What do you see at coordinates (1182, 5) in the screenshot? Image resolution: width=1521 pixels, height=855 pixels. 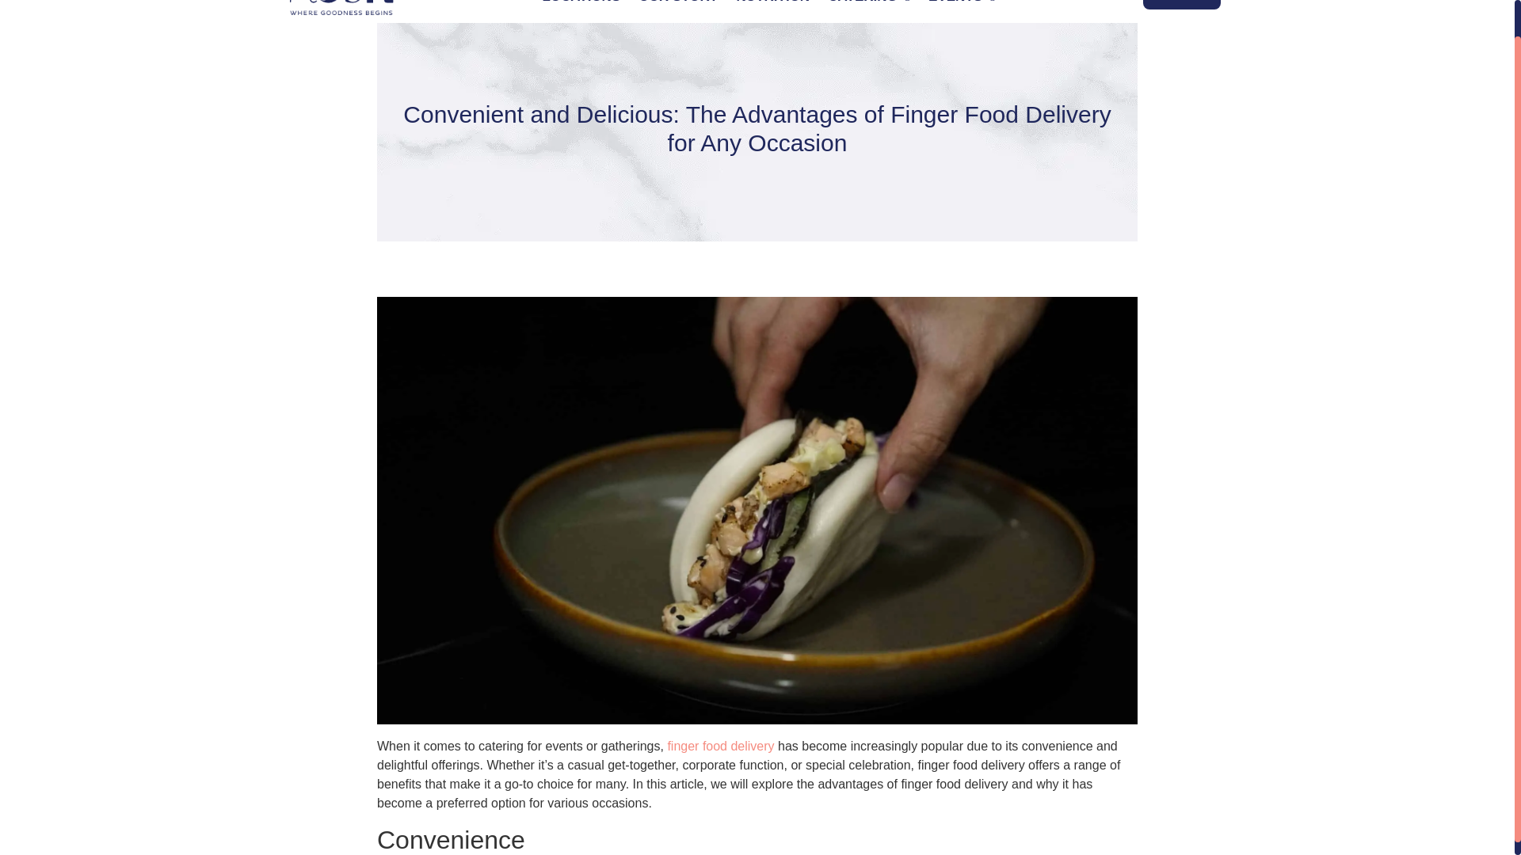 I see `ORDER` at bounding box center [1182, 5].